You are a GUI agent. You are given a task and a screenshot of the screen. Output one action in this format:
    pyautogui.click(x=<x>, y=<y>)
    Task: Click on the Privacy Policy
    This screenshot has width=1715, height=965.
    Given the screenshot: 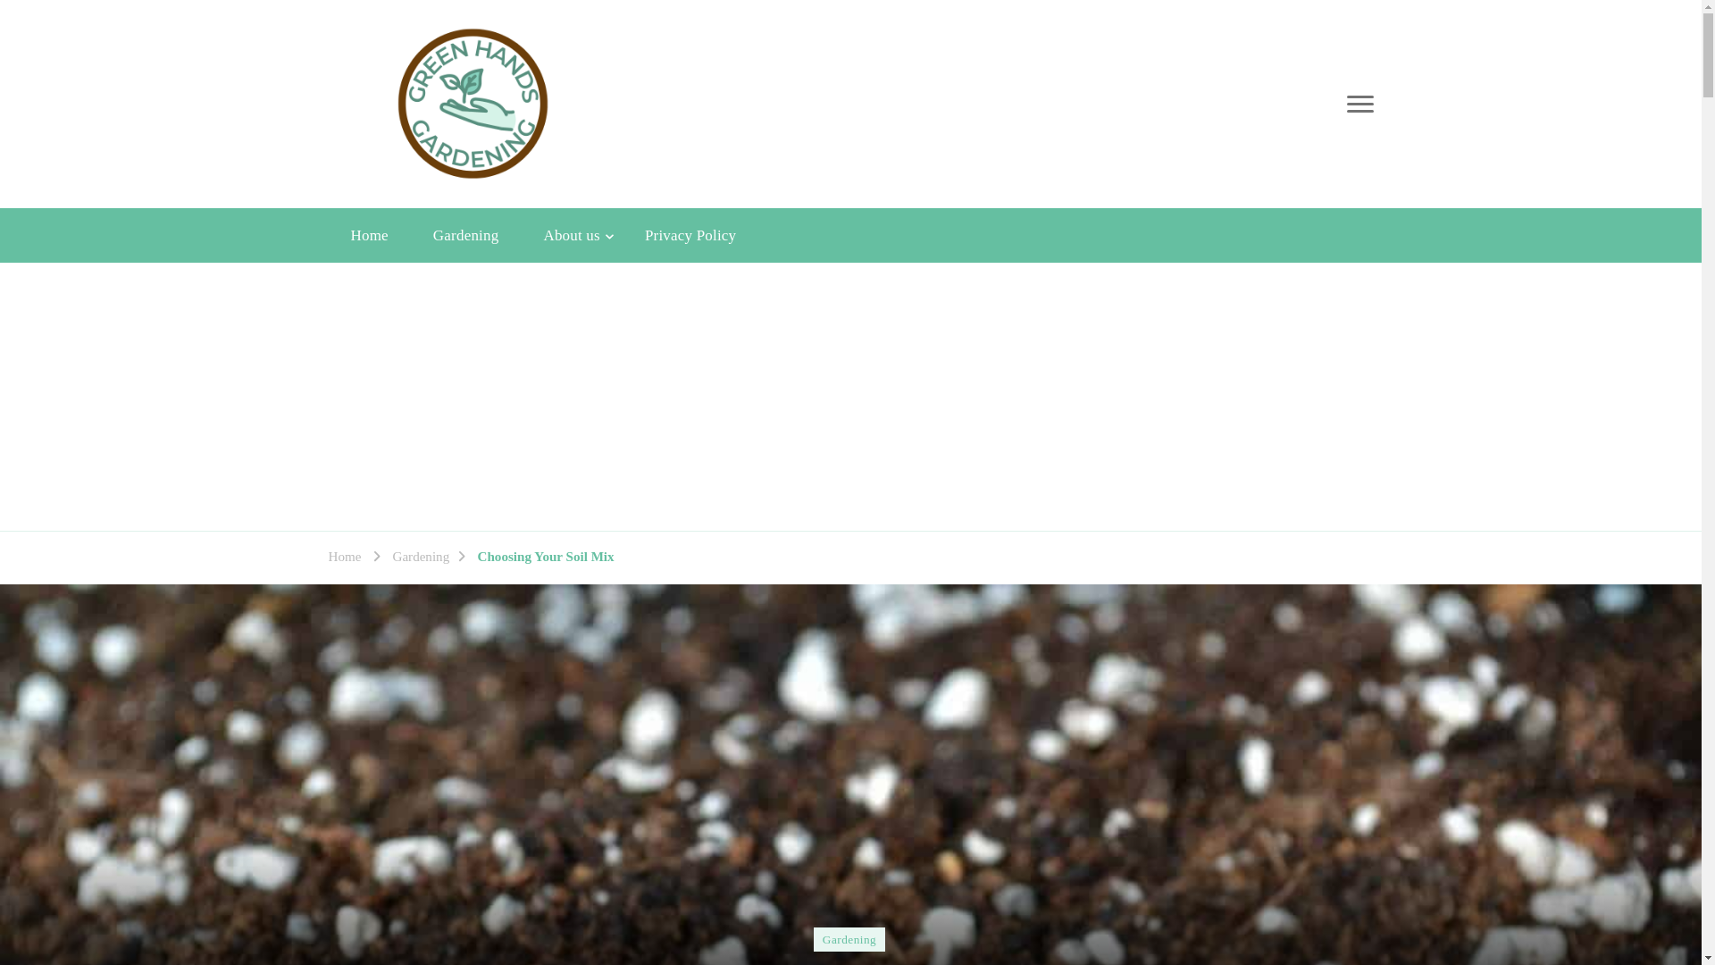 What is the action you would take?
    pyautogui.click(x=690, y=236)
    